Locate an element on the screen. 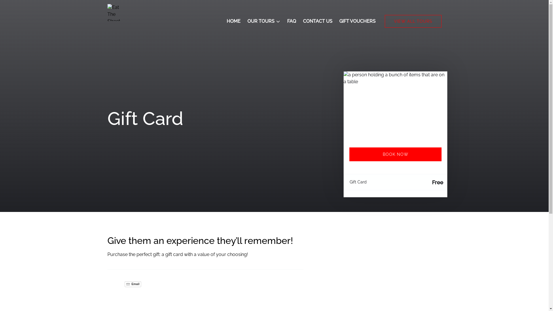 The image size is (553, 311). FAQ is located at coordinates (291, 21).